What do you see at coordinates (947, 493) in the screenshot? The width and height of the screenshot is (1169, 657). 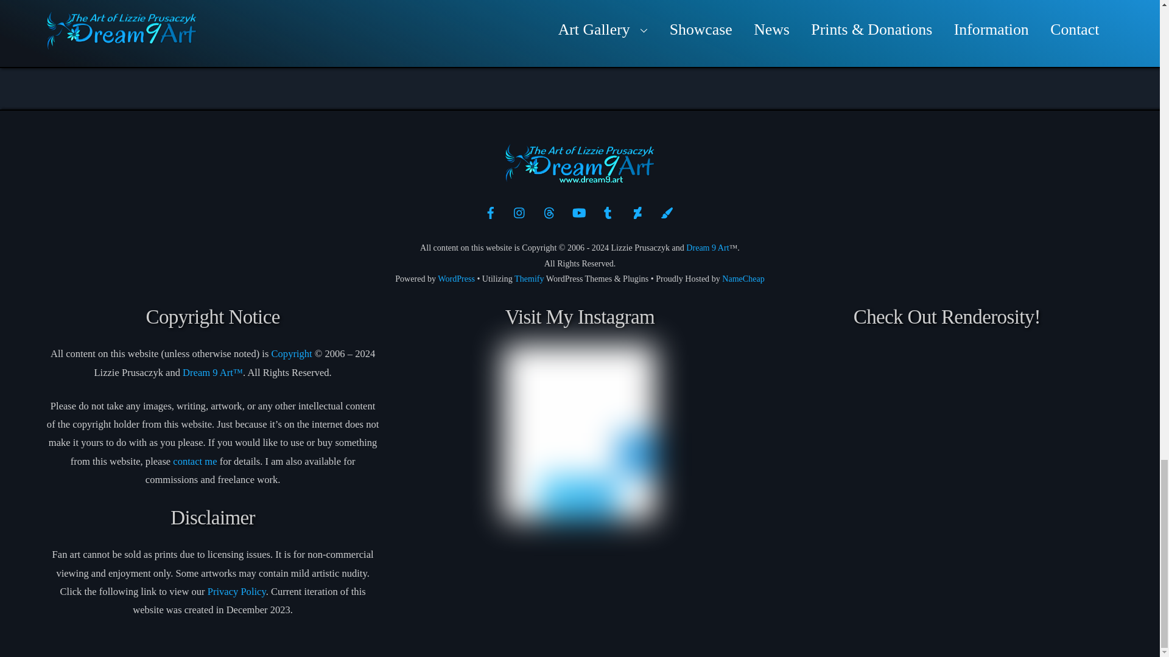 I see `Find 3D models and 3D modeling resources at Renderosity` at bounding box center [947, 493].